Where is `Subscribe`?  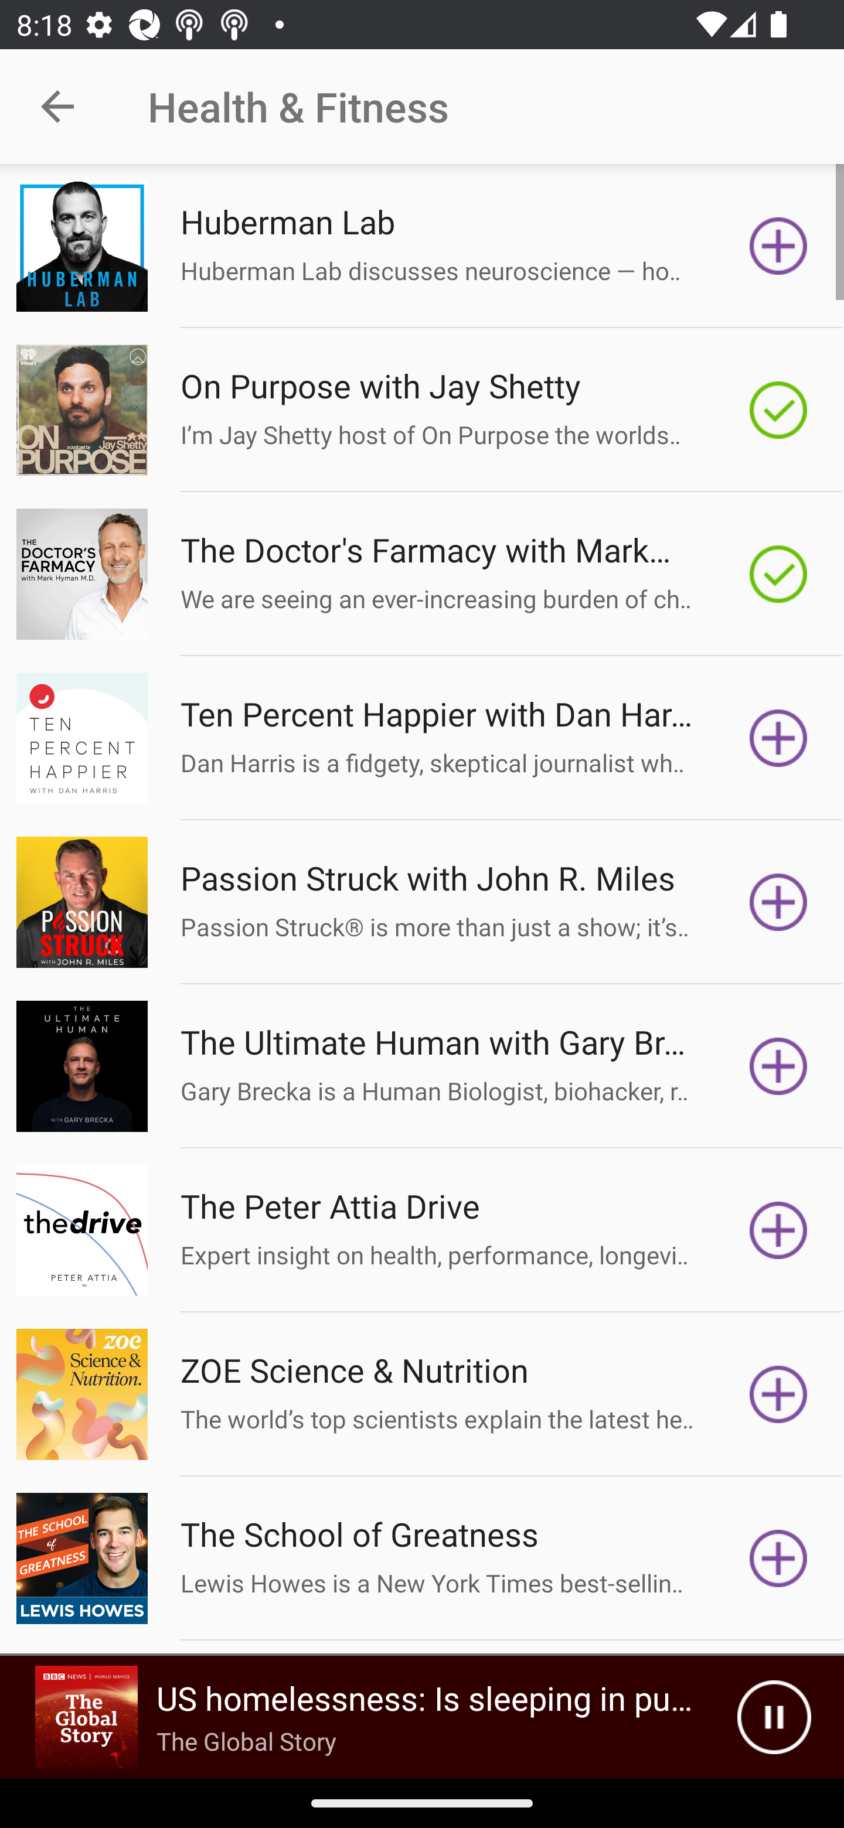
Subscribe is located at coordinates (778, 1394).